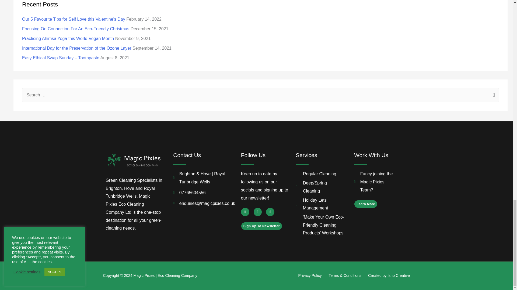 The image size is (517, 290). What do you see at coordinates (366, 204) in the screenshot?
I see `Learn More` at bounding box center [366, 204].